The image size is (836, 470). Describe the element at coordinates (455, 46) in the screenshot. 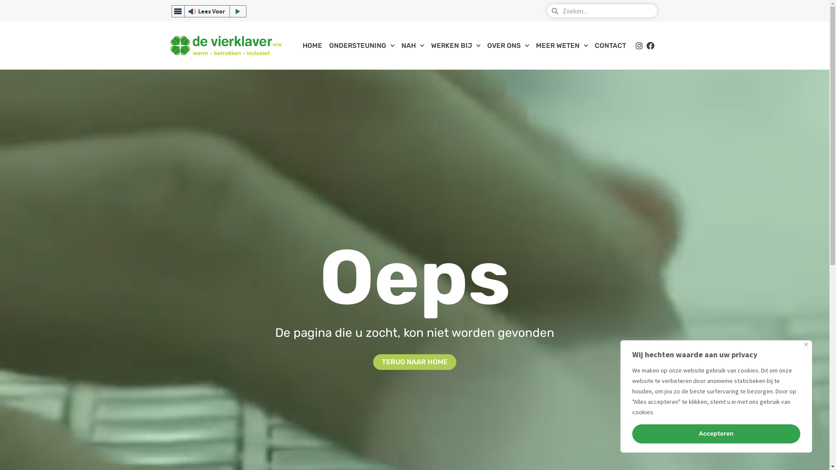

I see `WERKEN BIJ` at that location.